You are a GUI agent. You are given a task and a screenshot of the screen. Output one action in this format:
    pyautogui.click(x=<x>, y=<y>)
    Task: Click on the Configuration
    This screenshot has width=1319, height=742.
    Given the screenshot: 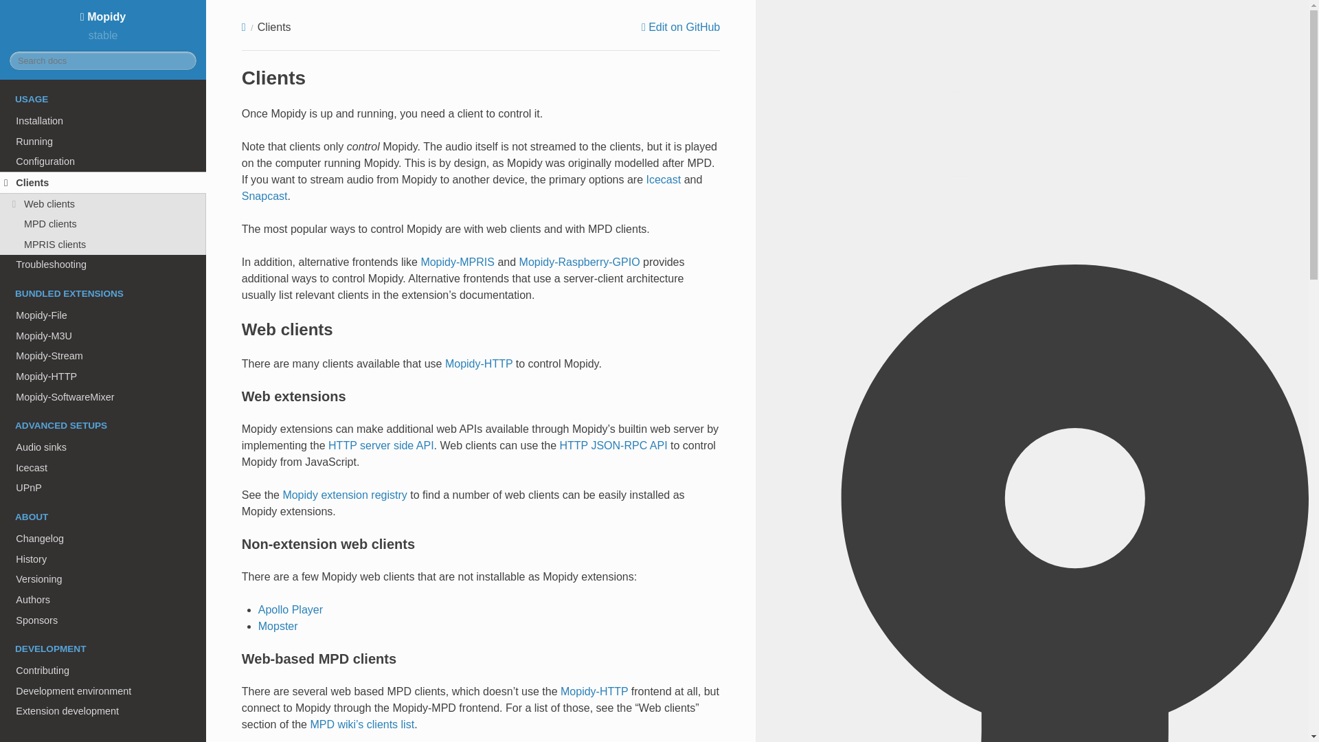 What is the action you would take?
    pyautogui.click(x=103, y=161)
    